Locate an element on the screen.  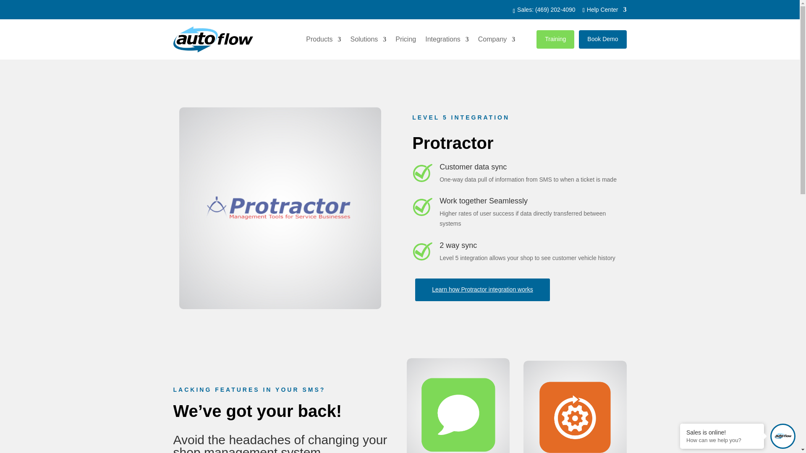
Help Center is located at coordinates (606, 11).